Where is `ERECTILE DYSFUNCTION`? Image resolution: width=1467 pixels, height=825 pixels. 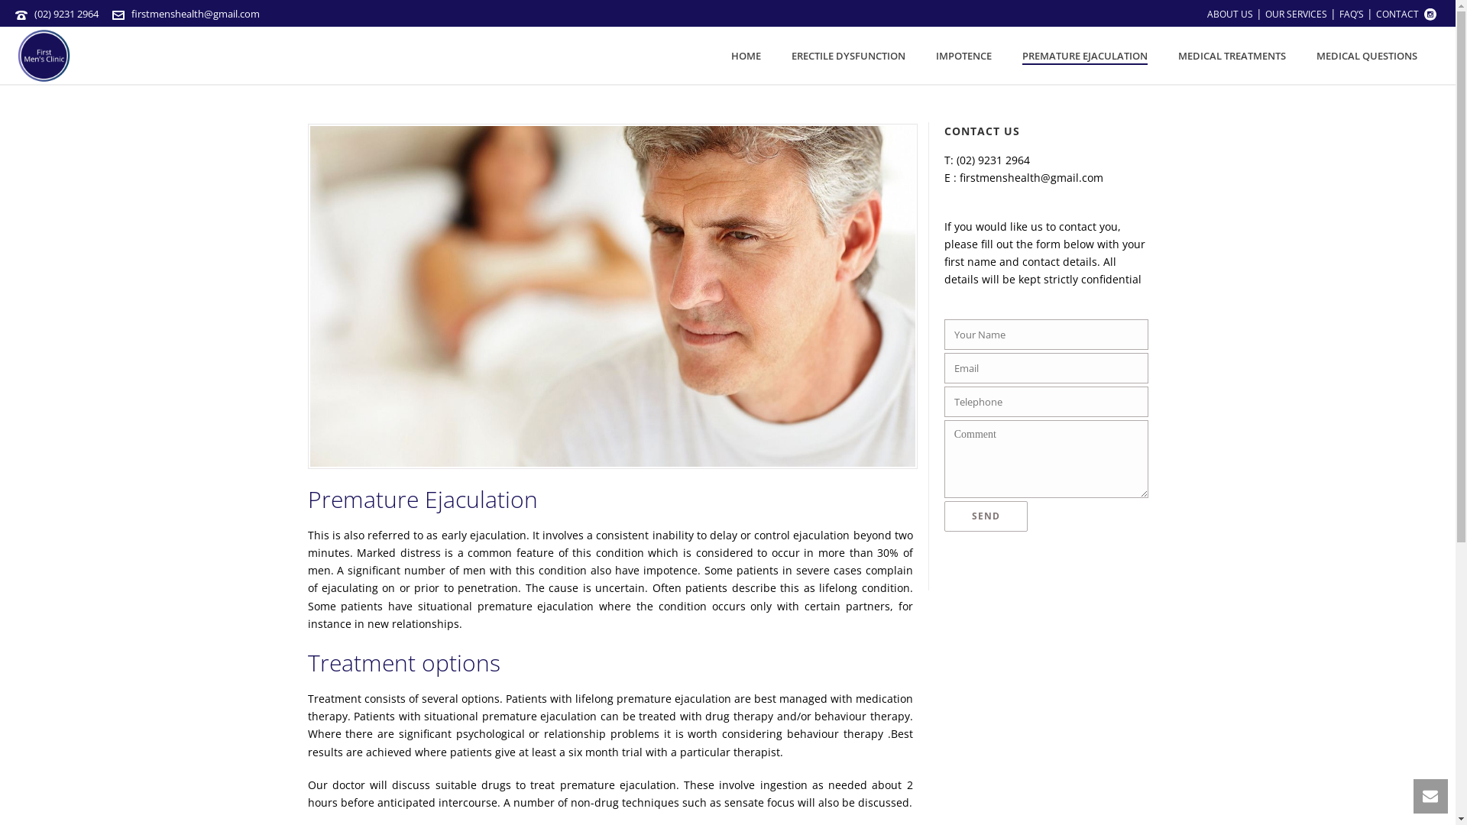
ERECTILE DYSFUNCTION is located at coordinates (848, 57).